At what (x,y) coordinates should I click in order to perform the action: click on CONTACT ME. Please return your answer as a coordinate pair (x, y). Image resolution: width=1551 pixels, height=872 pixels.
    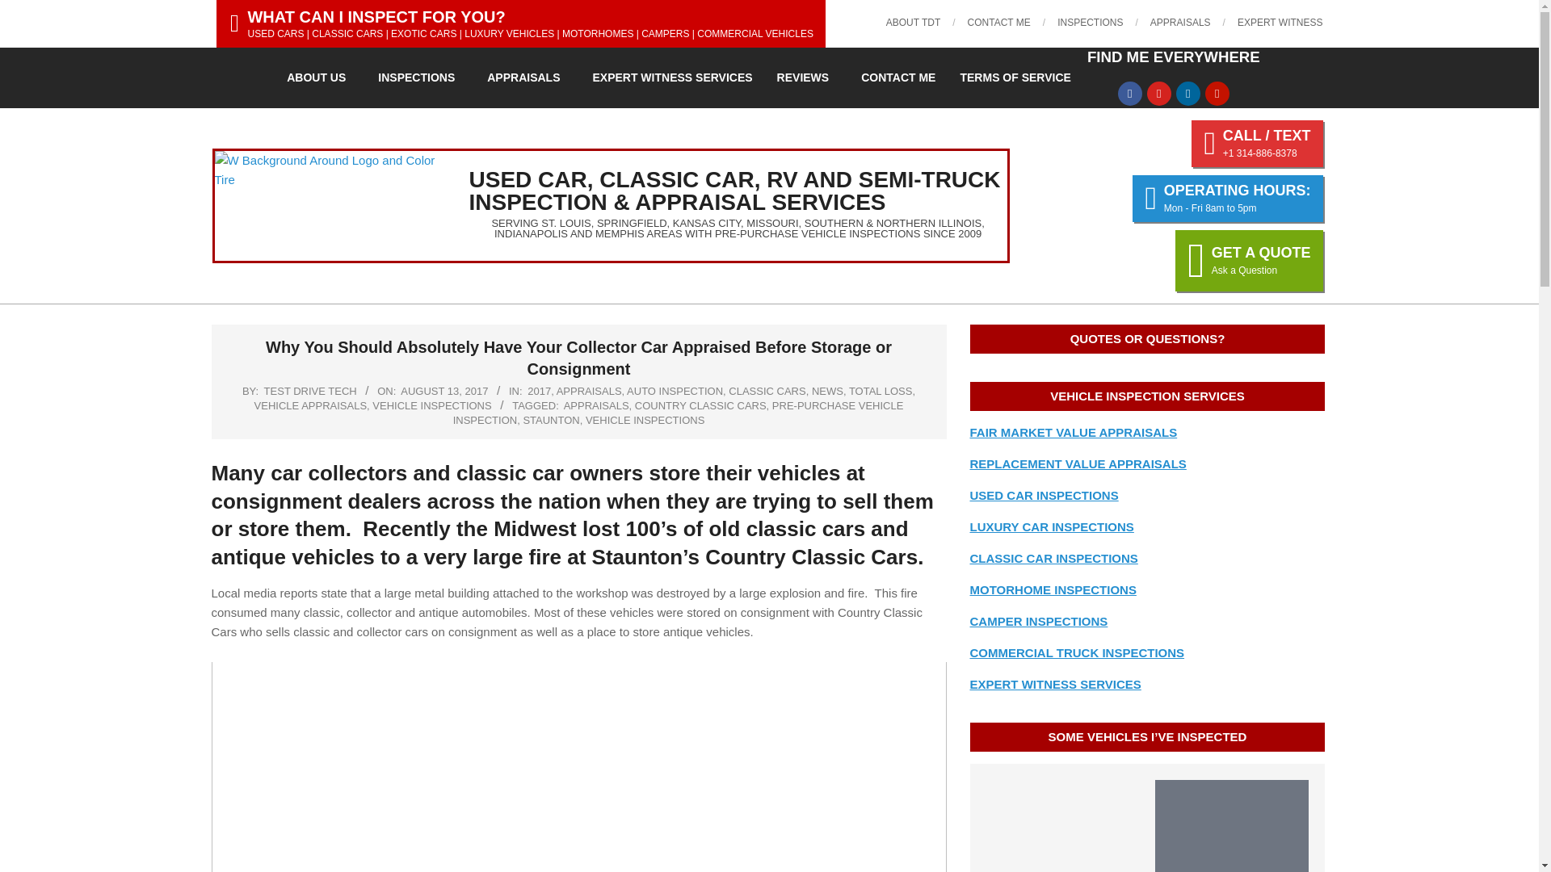
    Looking at the image, I should click on (999, 22).